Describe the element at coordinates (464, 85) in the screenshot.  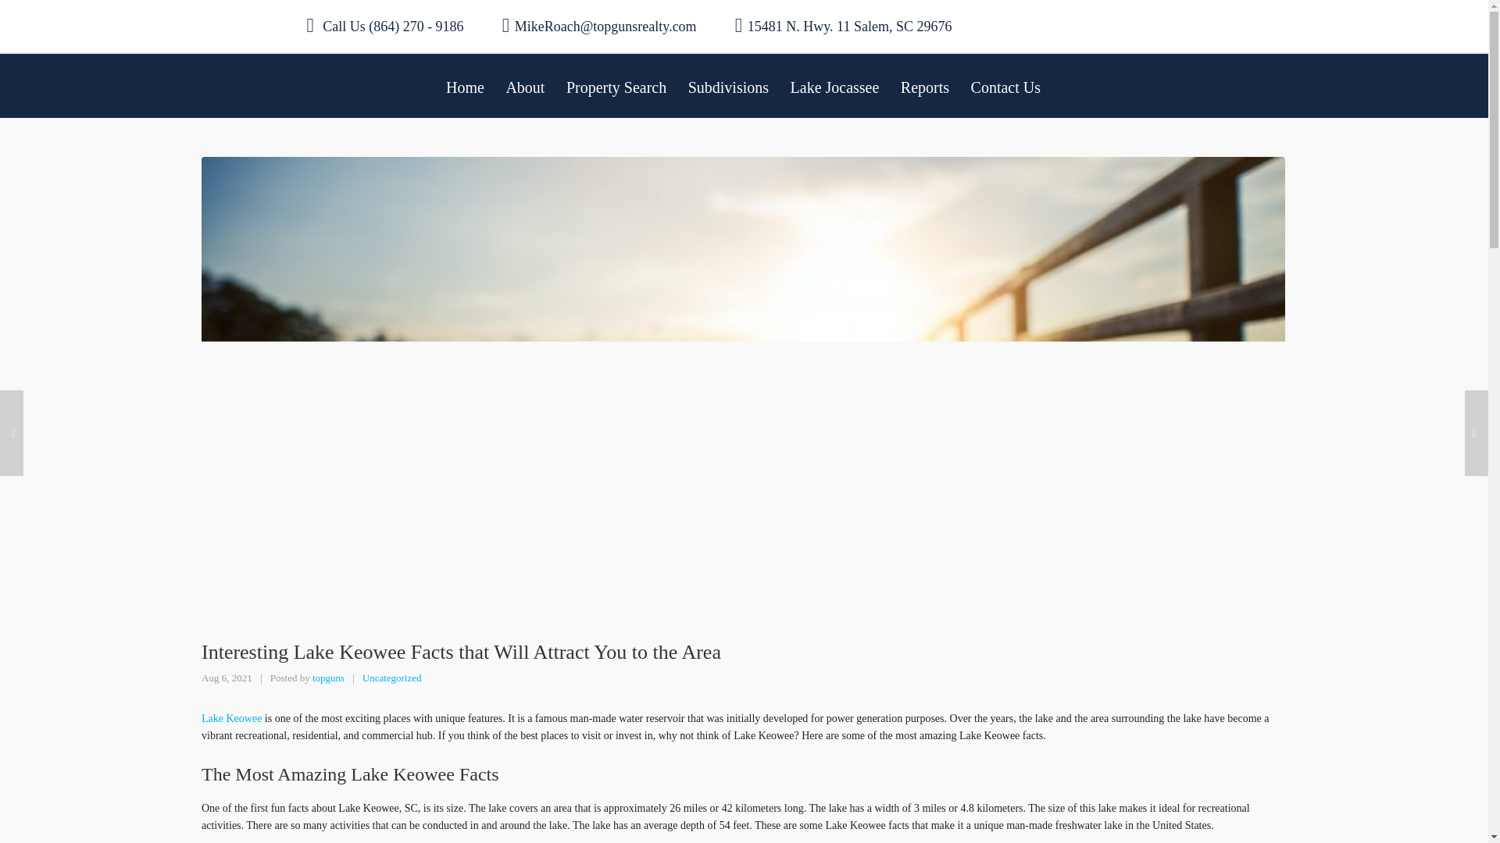
I see `Home` at that location.